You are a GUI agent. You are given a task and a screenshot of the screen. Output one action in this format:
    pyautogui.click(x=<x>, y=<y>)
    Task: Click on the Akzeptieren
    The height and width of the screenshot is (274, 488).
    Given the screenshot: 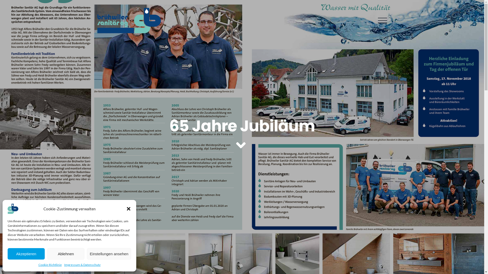 What is the action you would take?
    pyautogui.click(x=26, y=254)
    